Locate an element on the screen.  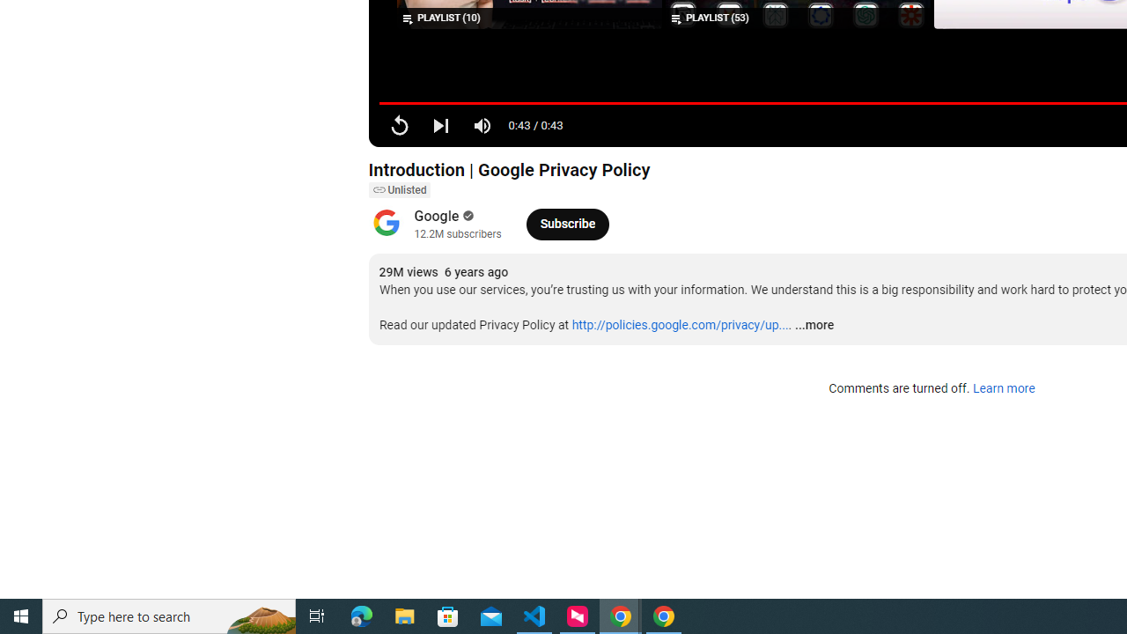
Unlisted is located at coordinates (399, 190).